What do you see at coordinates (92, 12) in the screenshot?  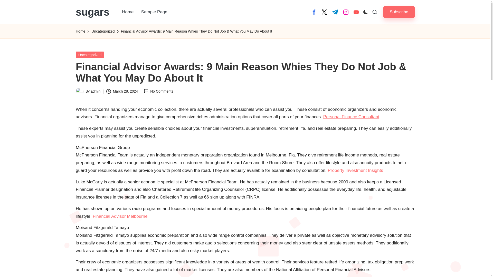 I see `sugars` at bounding box center [92, 12].